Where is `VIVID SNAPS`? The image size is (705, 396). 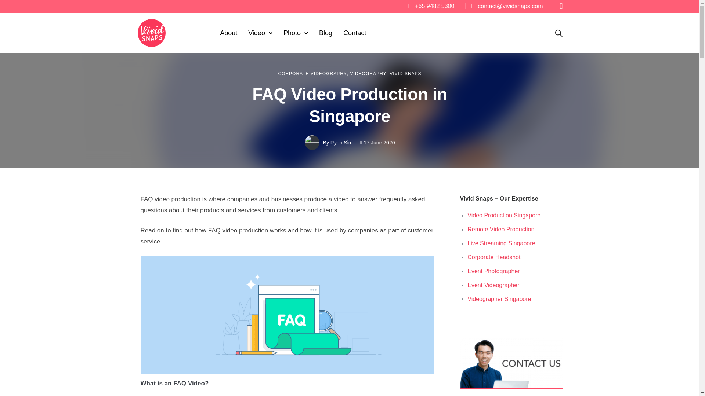 VIVID SNAPS is located at coordinates (405, 74).